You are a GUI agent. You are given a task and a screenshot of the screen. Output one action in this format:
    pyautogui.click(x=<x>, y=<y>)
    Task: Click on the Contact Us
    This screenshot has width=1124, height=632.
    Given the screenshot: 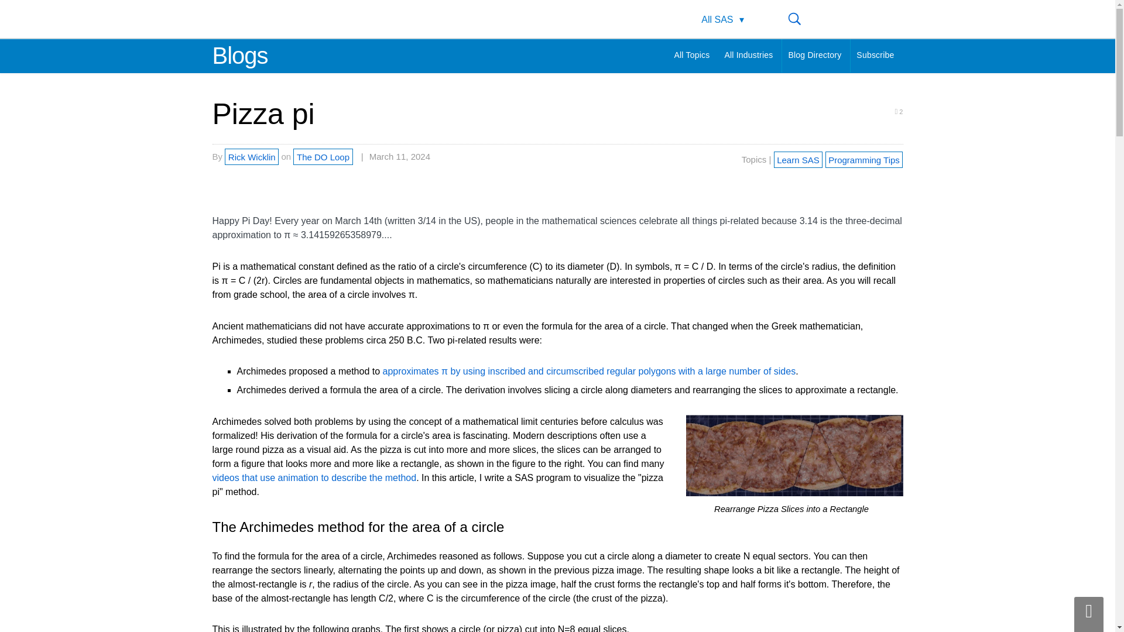 What is the action you would take?
    pyautogui.click(x=856, y=19)
    